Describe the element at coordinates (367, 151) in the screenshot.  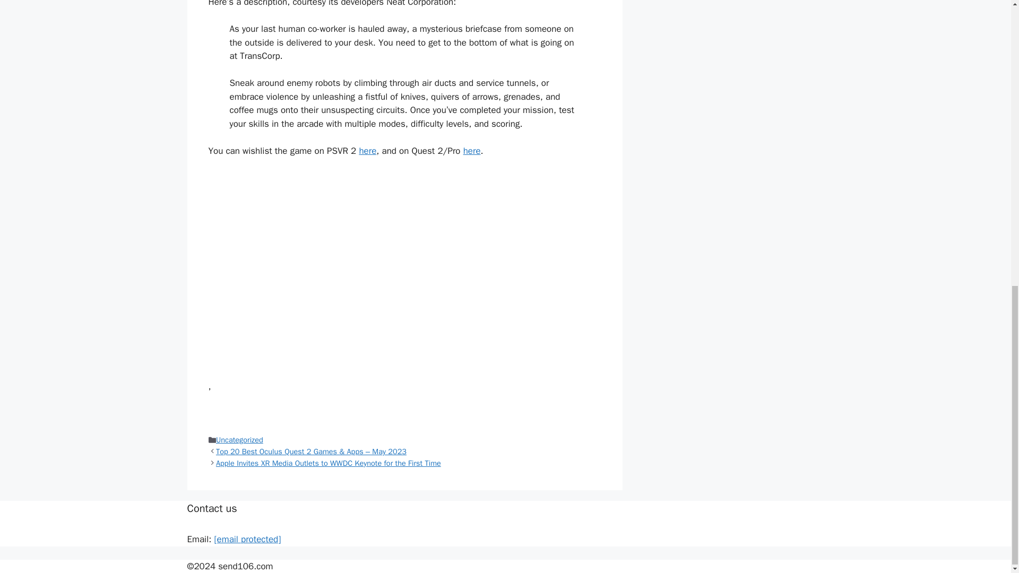
I see `here` at that location.